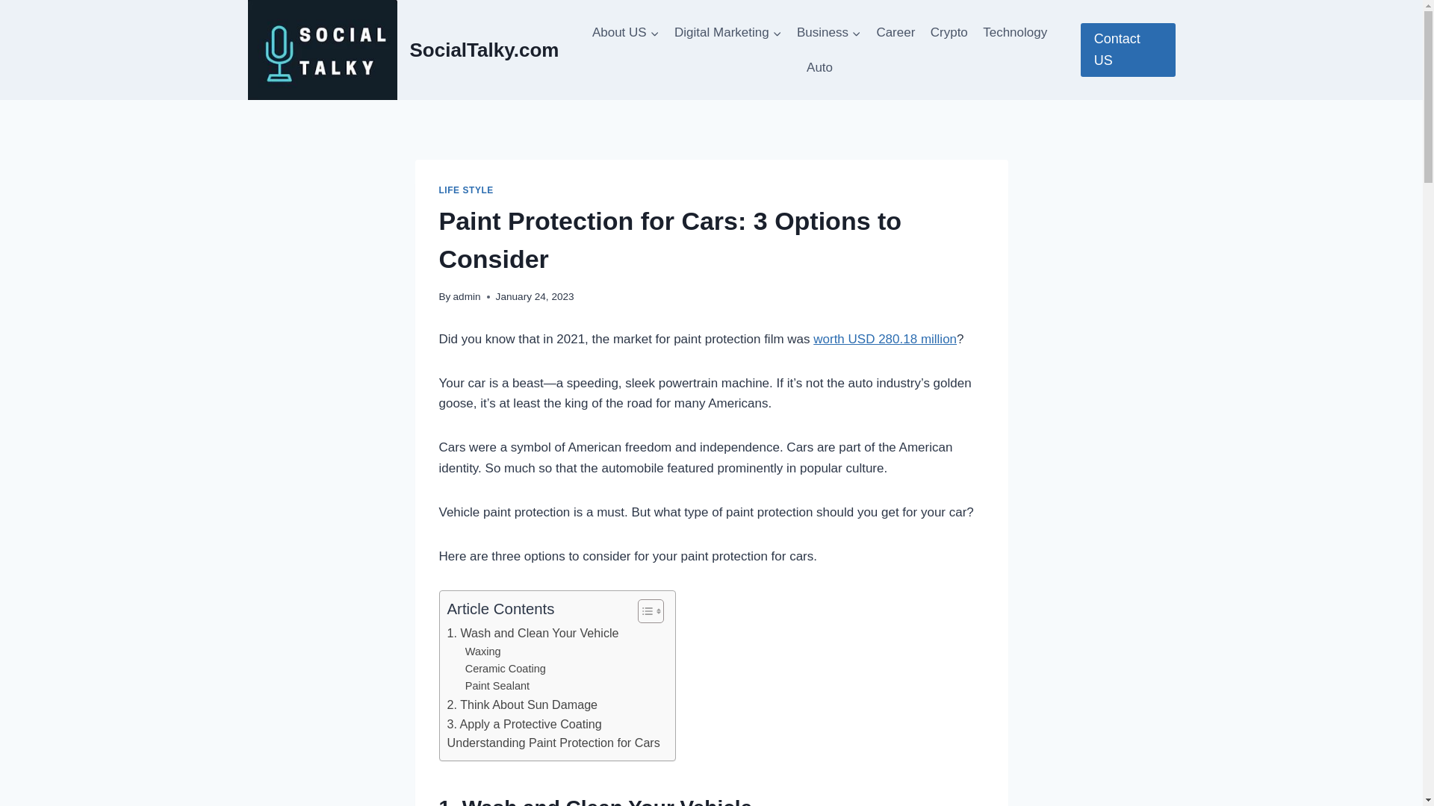 This screenshot has width=1434, height=806. Describe the element at coordinates (727, 33) in the screenshot. I see `Digital Marketing` at that location.